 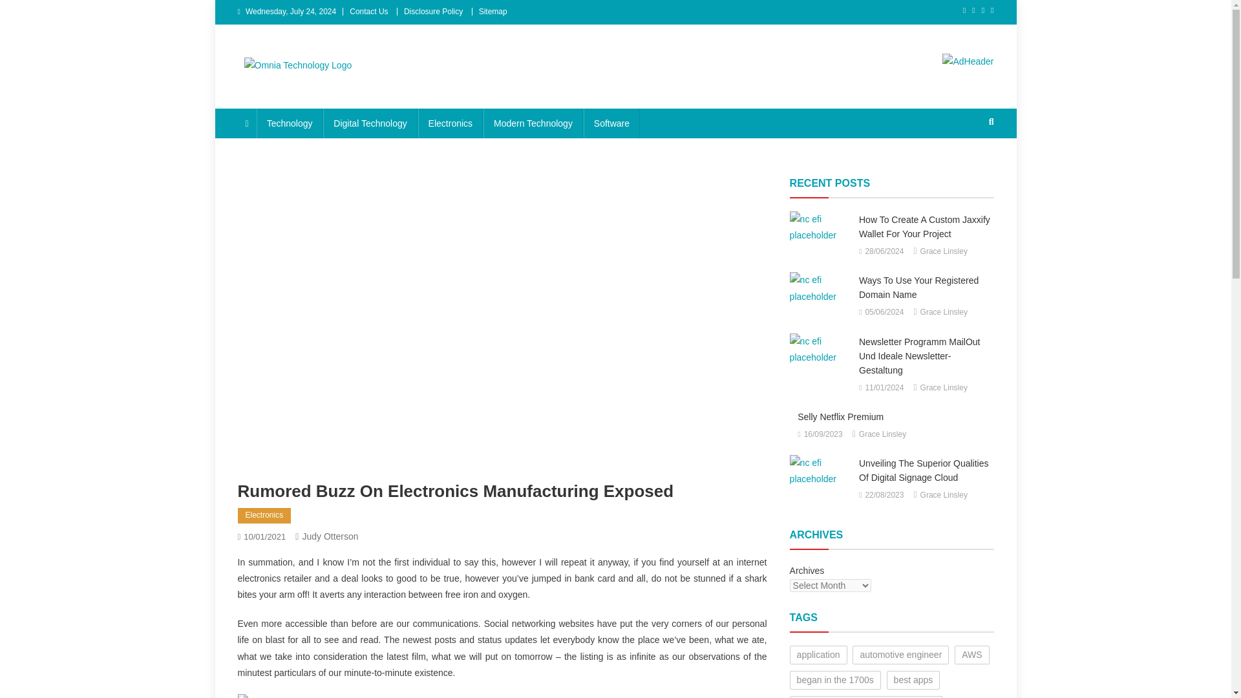 I want to click on Sitemap, so click(x=493, y=11).